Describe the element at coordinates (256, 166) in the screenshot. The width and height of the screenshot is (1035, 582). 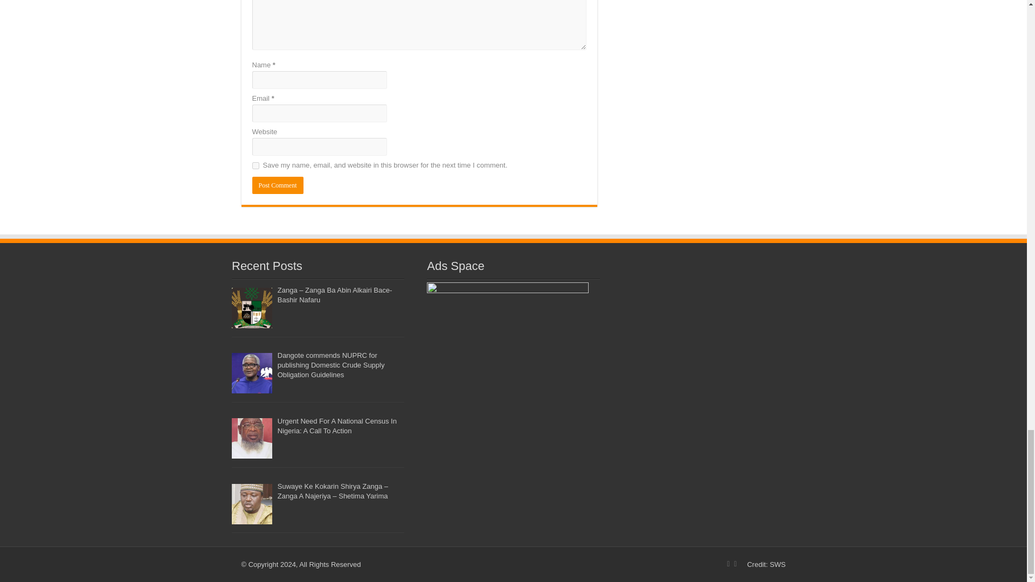
I see `yes` at that location.